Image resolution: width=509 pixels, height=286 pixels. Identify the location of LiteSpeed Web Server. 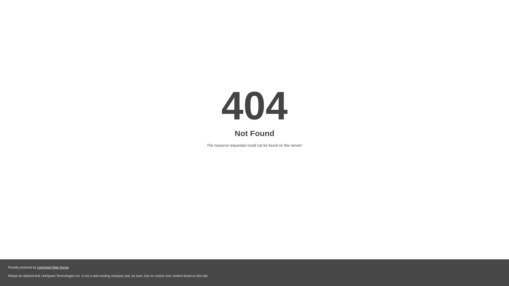
(53, 267).